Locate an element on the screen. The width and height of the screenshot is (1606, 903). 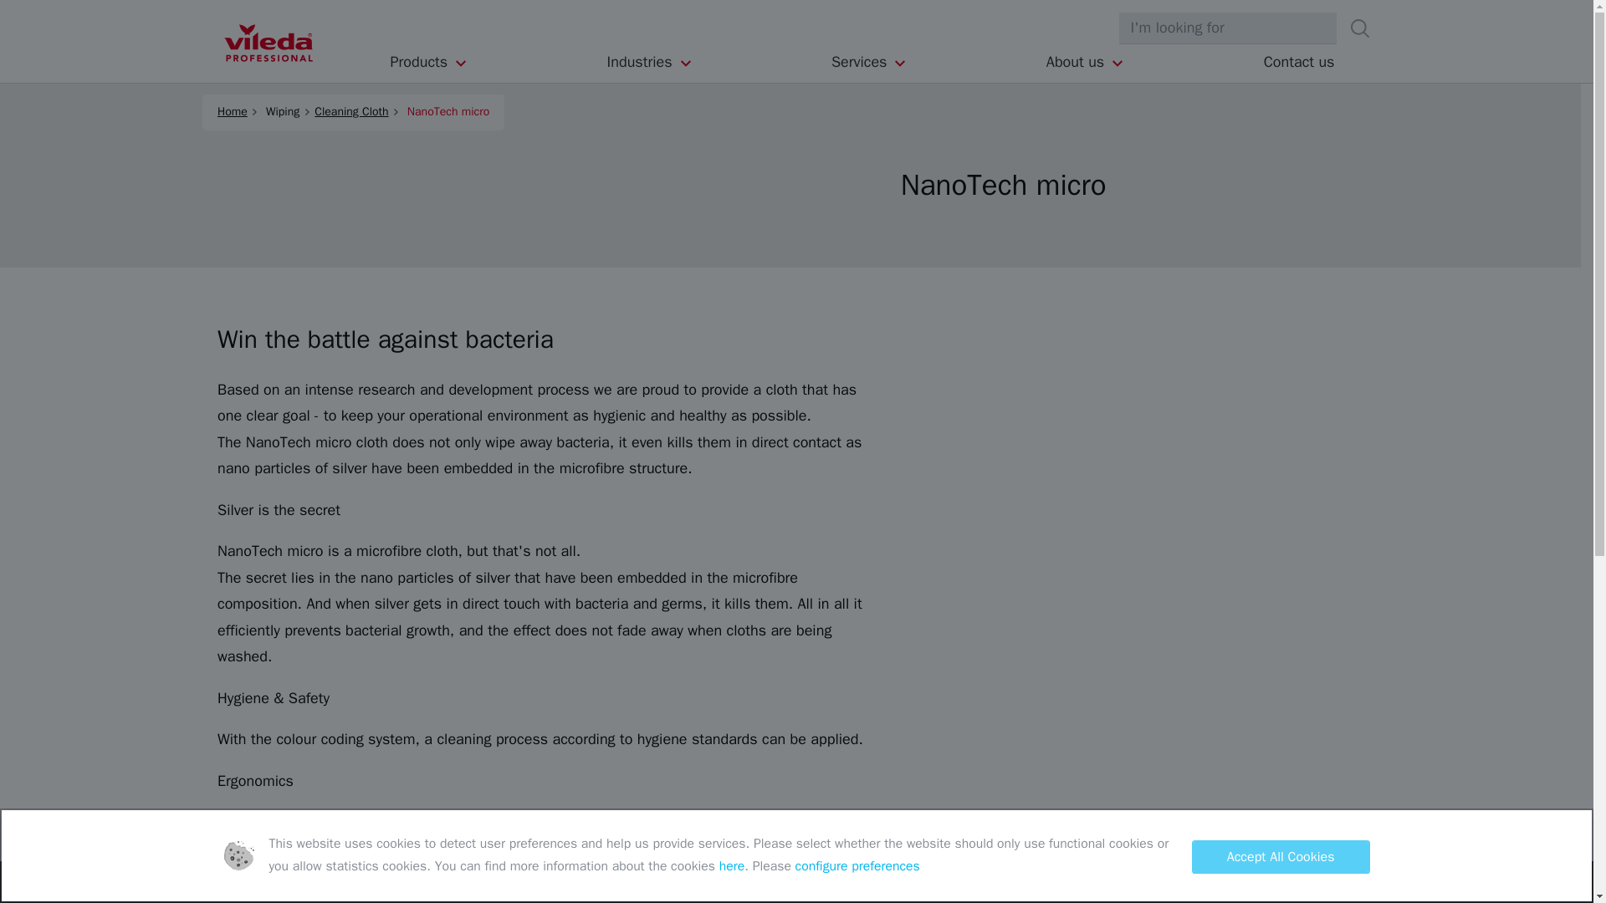
Industries is located at coordinates (650, 62).